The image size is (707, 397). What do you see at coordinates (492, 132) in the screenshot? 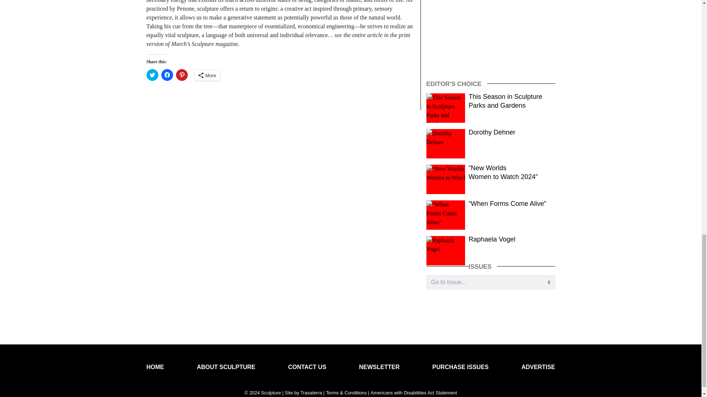
I see `Dorothy Dehner` at bounding box center [492, 132].